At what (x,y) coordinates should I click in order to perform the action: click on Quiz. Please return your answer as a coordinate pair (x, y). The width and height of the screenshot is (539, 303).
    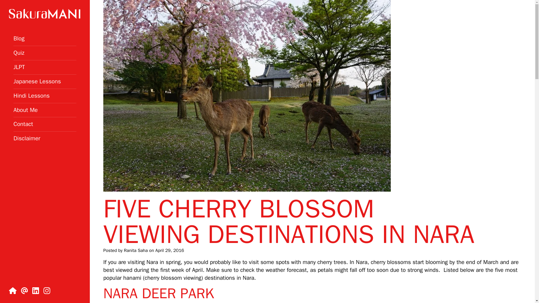
    Looking at the image, I should click on (19, 52).